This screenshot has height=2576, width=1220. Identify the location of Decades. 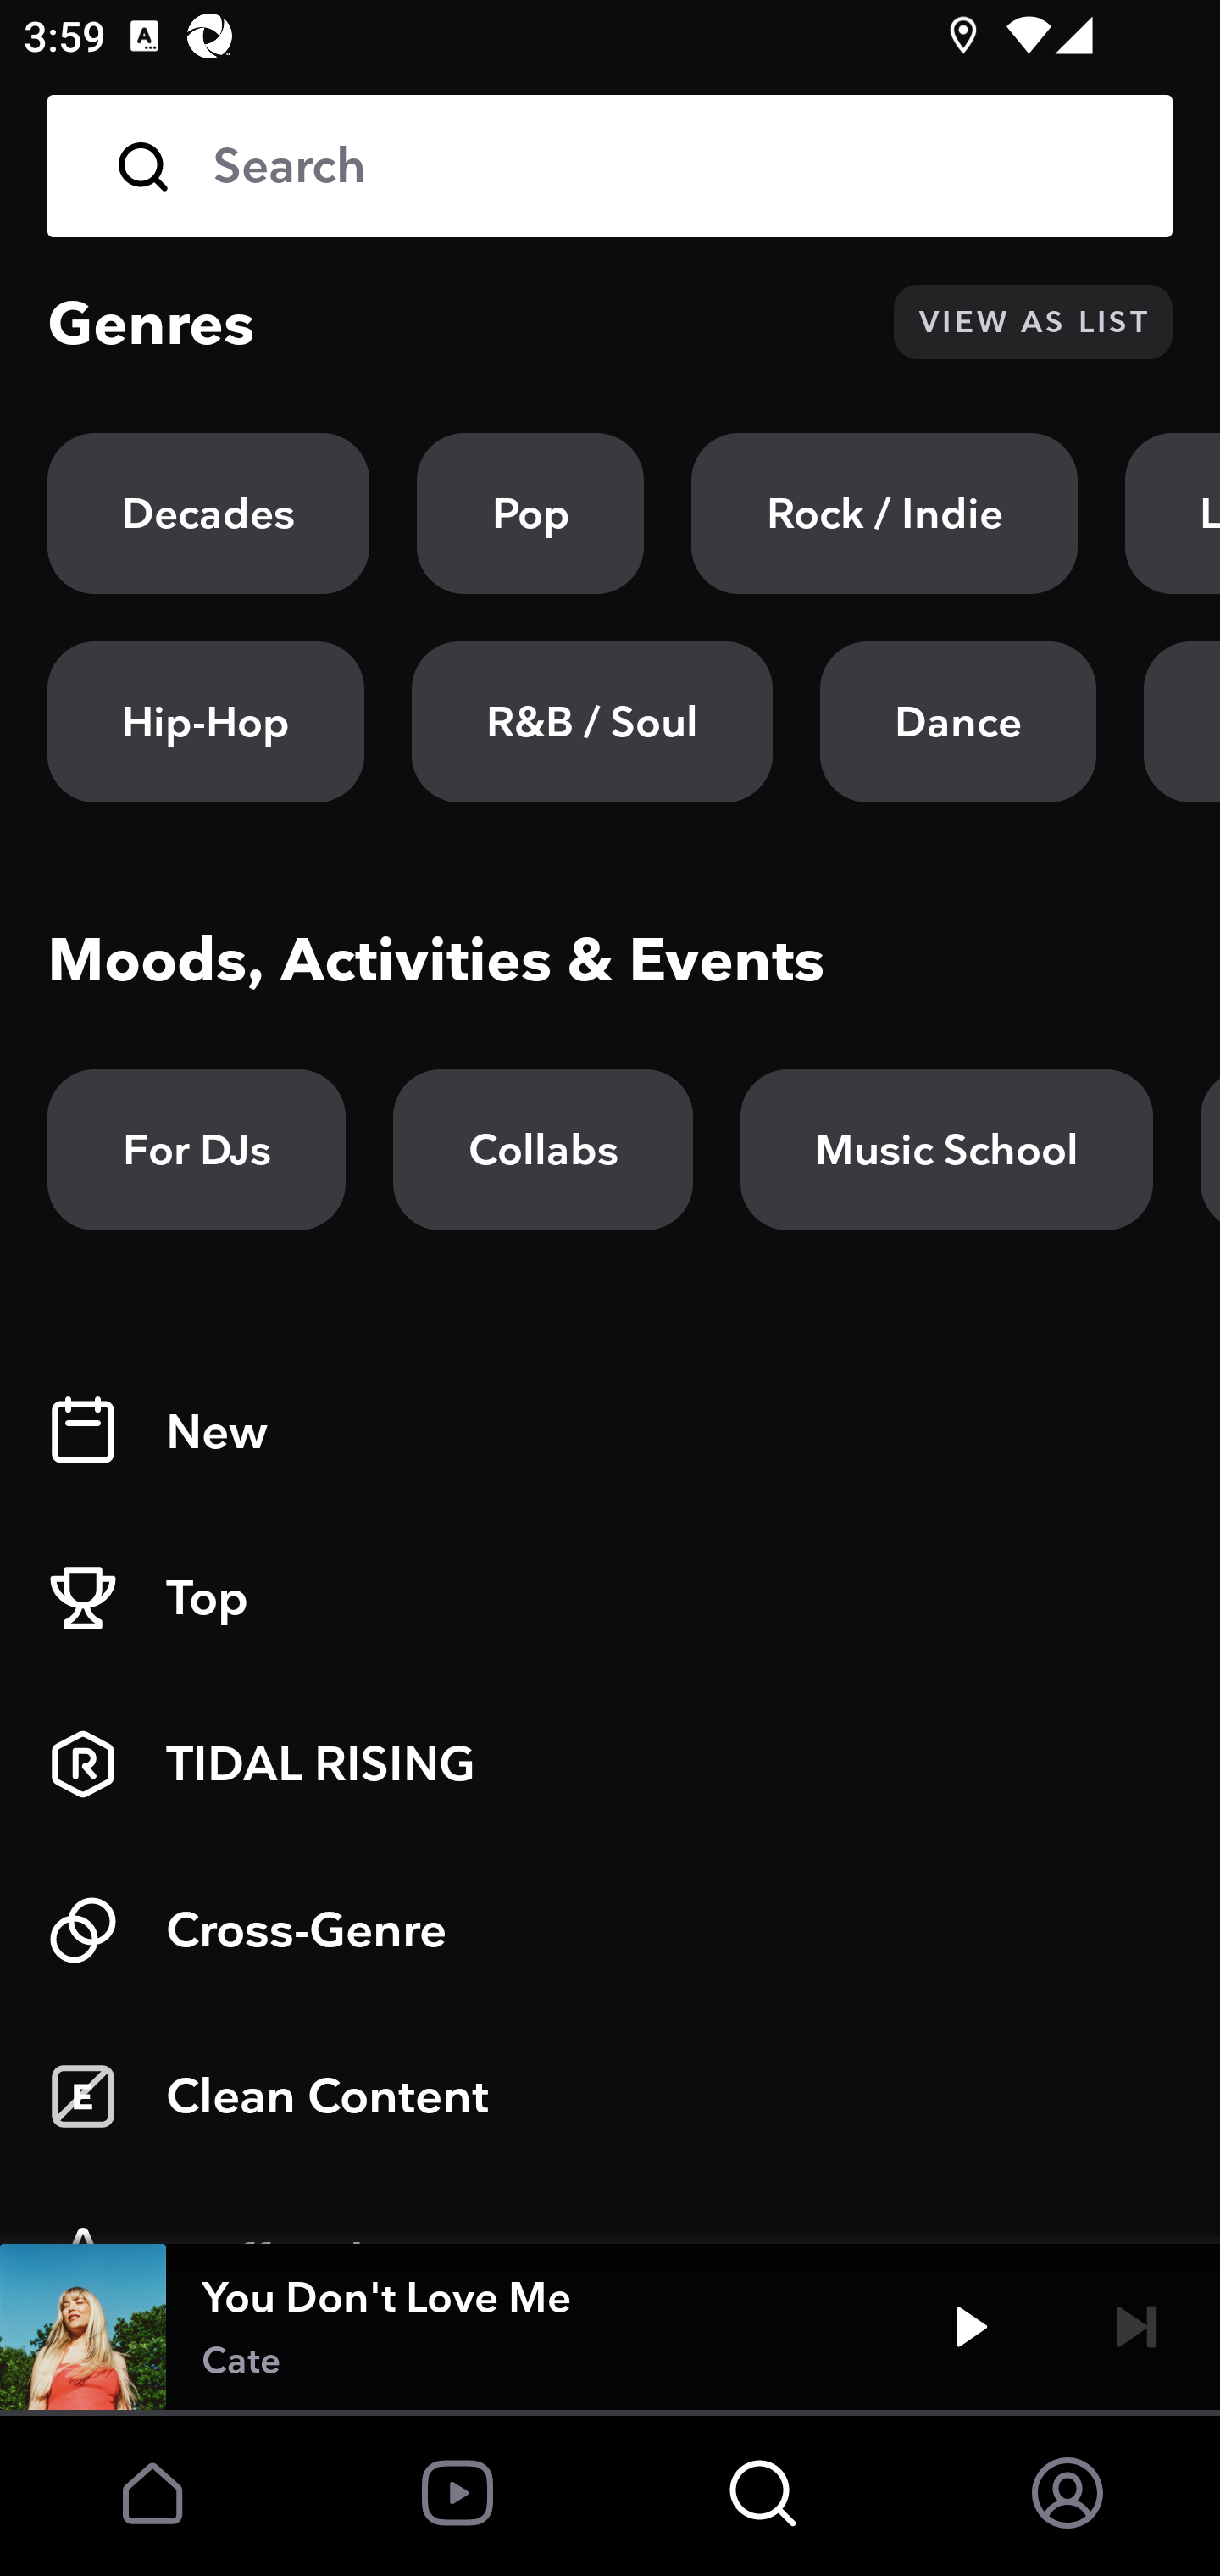
(208, 514).